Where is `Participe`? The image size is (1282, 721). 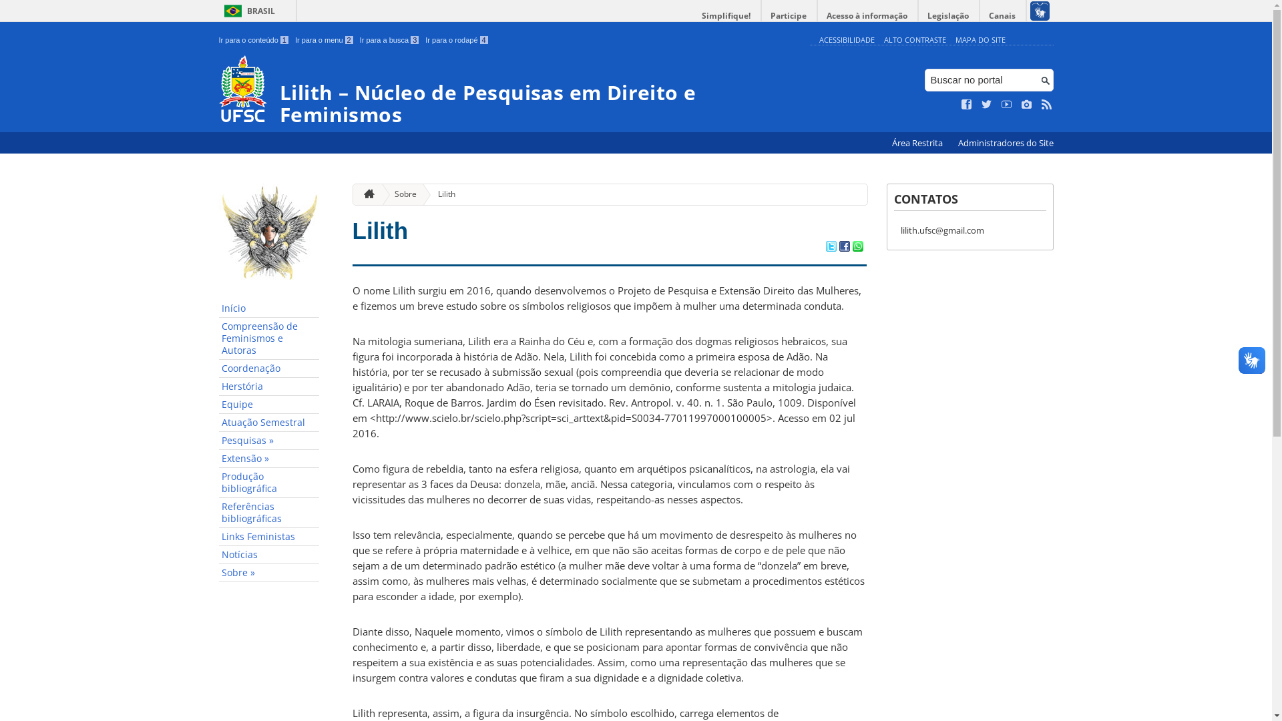
Participe is located at coordinates (789, 16).